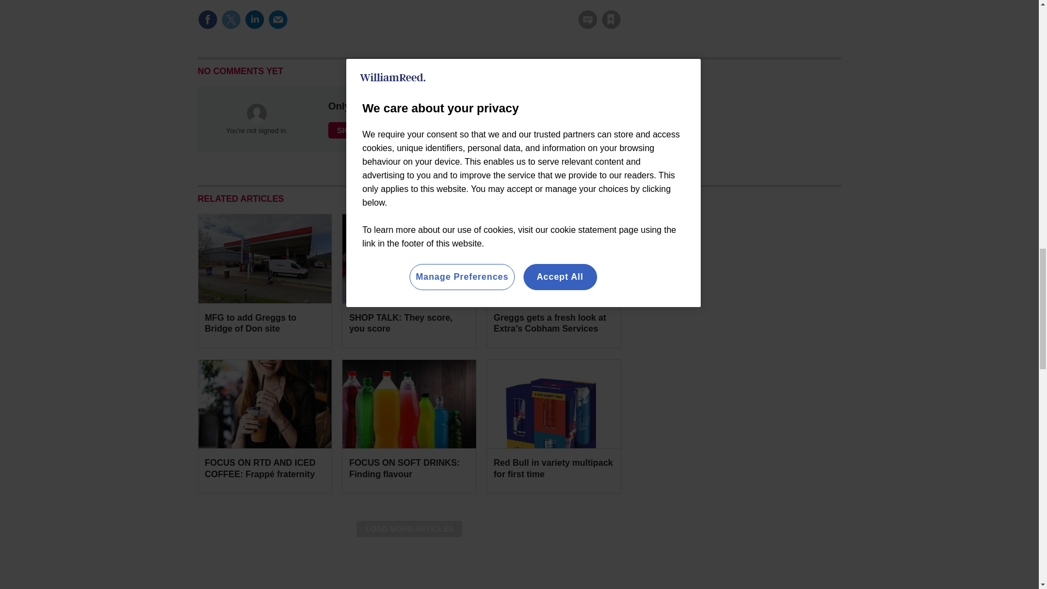  What do you see at coordinates (585, 26) in the screenshot?
I see `No comments` at bounding box center [585, 26].